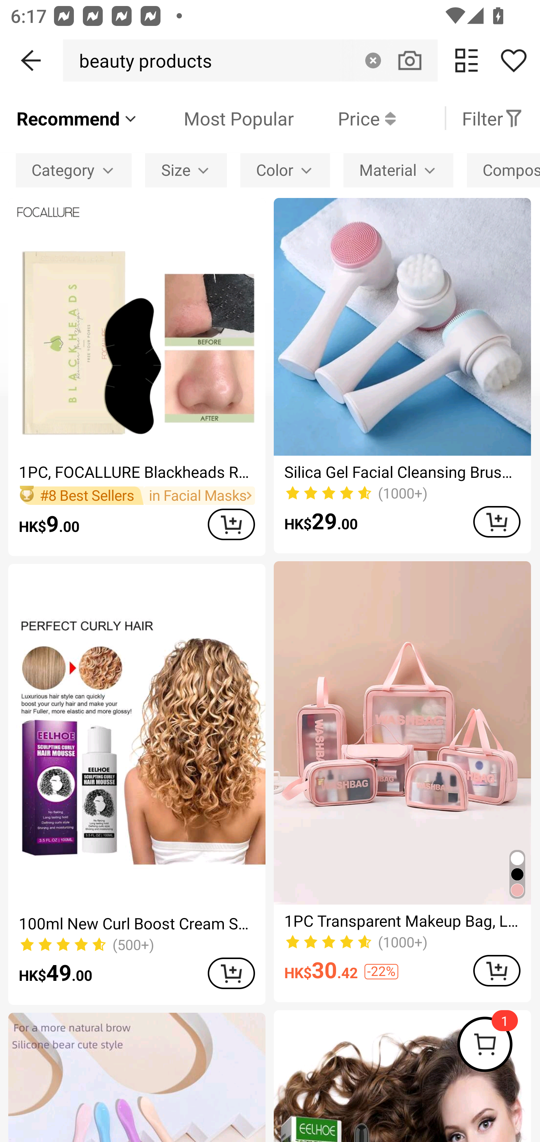  Describe the element at coordinates (503, 170) in the screenshot. I see `Composition` at that location.